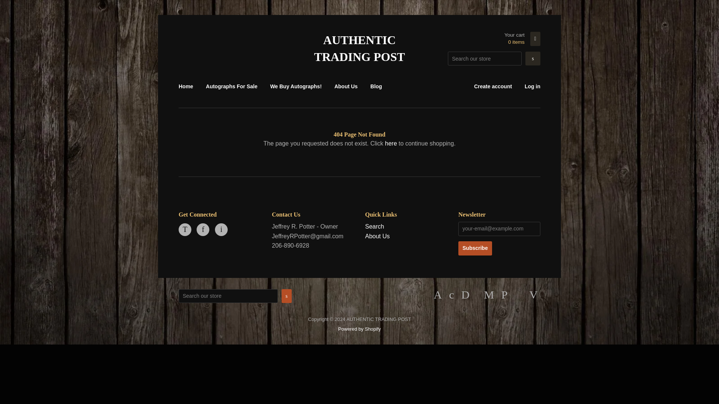  What do you see at coordinates (185, 230) in the screenshot?
I see `AUTHENTIC TRADING POST on Twitter` at bounding box center [185, 230].